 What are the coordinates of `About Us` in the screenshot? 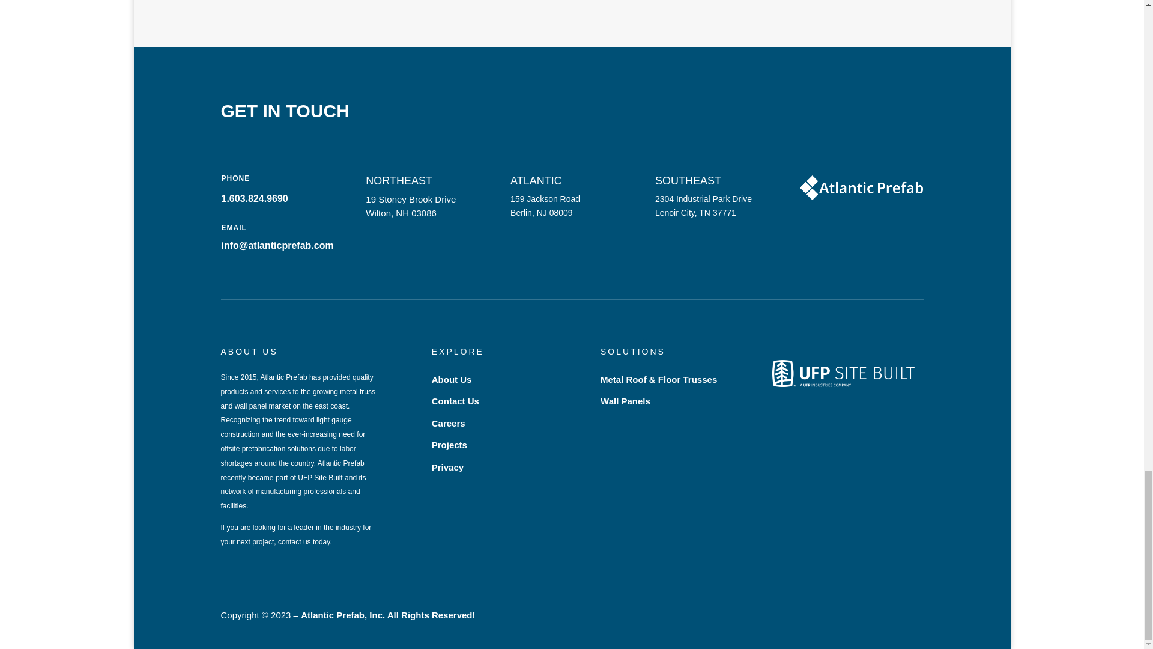 It's located at (452, 380).